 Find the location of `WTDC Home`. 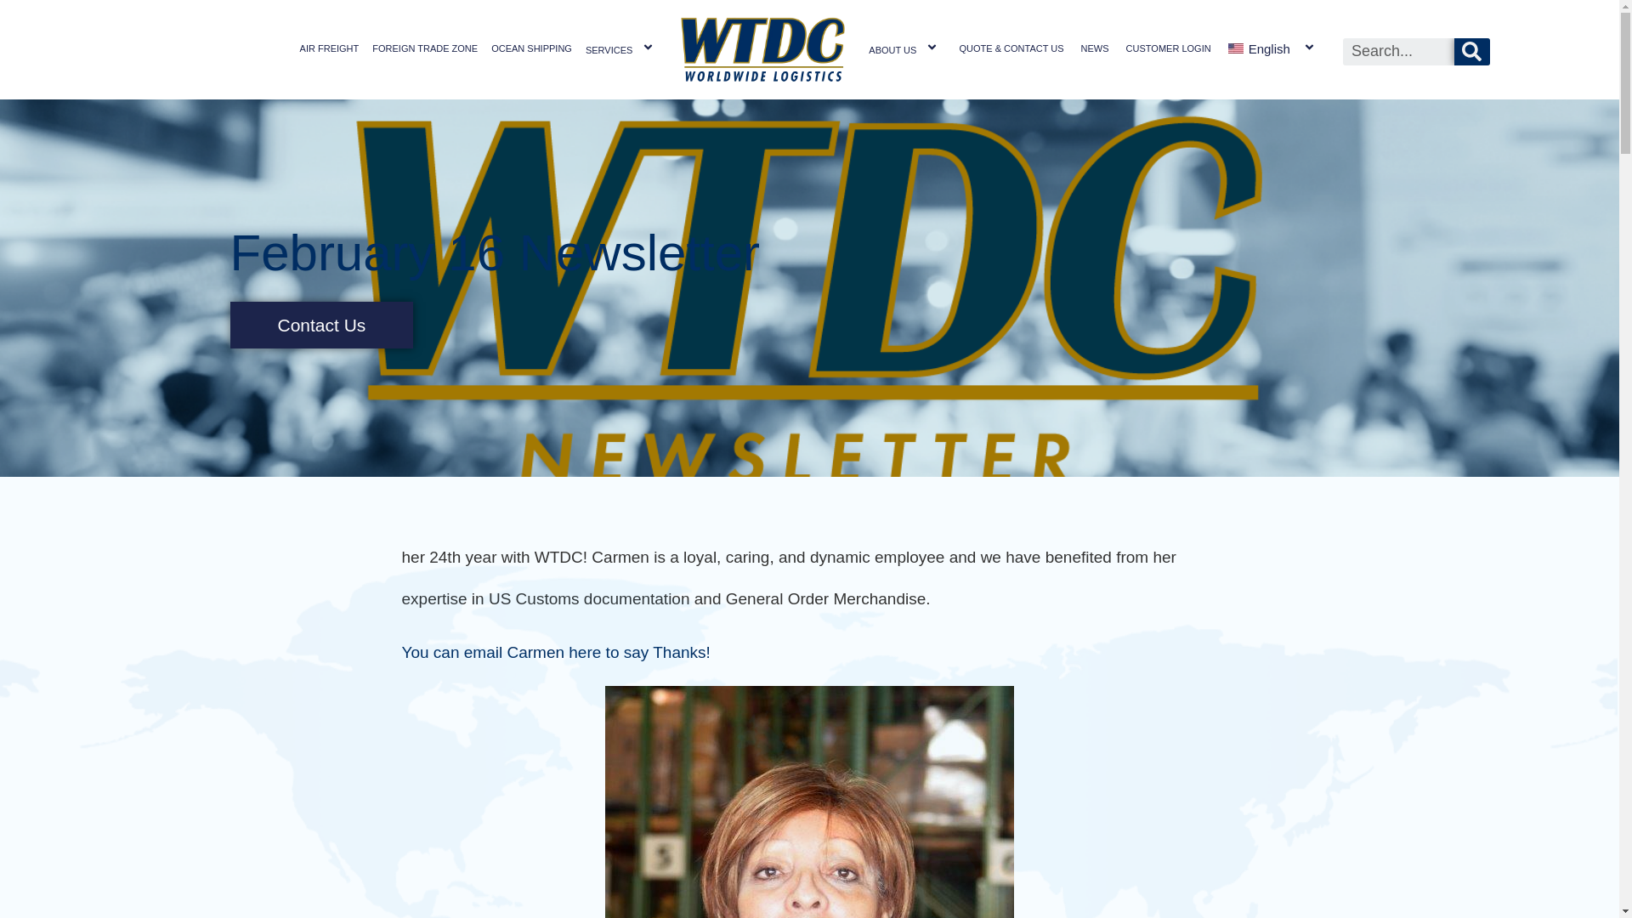

WTDC Home is located at coordinates (762, 49).